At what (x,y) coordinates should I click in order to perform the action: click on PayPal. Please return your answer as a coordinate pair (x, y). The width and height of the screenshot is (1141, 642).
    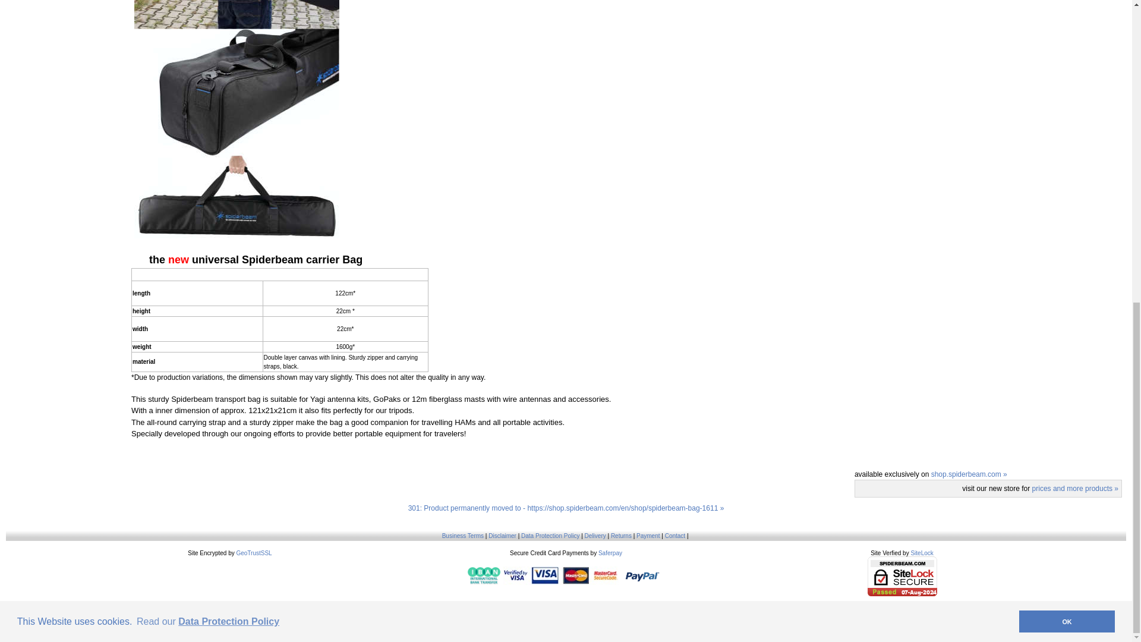
    Looking at the image, I should click on (643, 575).